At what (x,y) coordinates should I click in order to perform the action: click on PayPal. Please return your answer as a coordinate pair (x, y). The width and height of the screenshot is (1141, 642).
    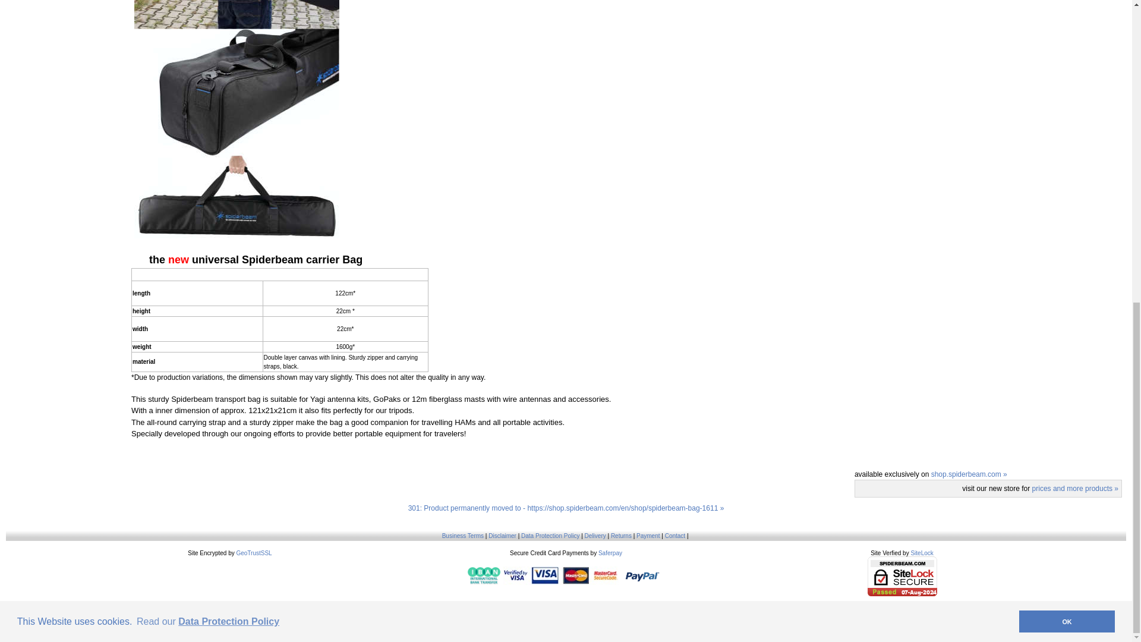
    Looking at the image, I should click on (643, 575).